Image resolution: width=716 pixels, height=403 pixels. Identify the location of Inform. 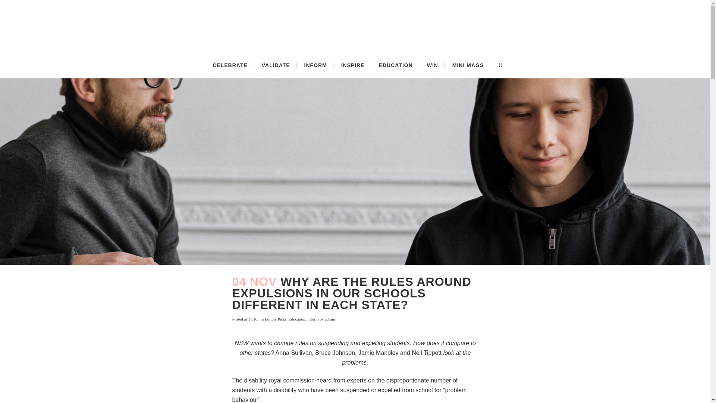
(313, 319).